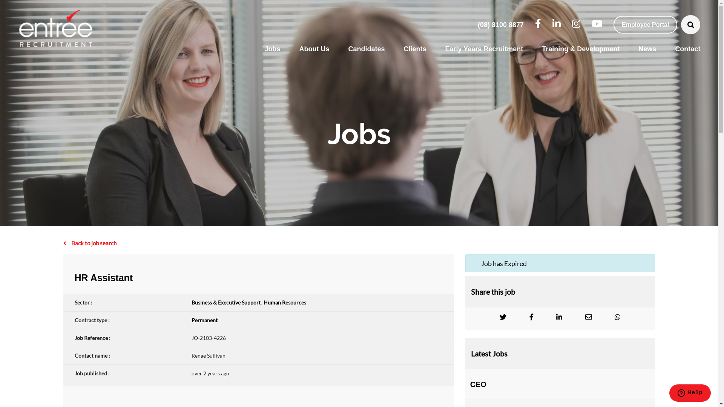 The height and width of the screenshot is (407, 724). What do you see at coordinates (226, 302) in the screenshot?
I see `Business & Executive Support` at bounding box center [226, 302].